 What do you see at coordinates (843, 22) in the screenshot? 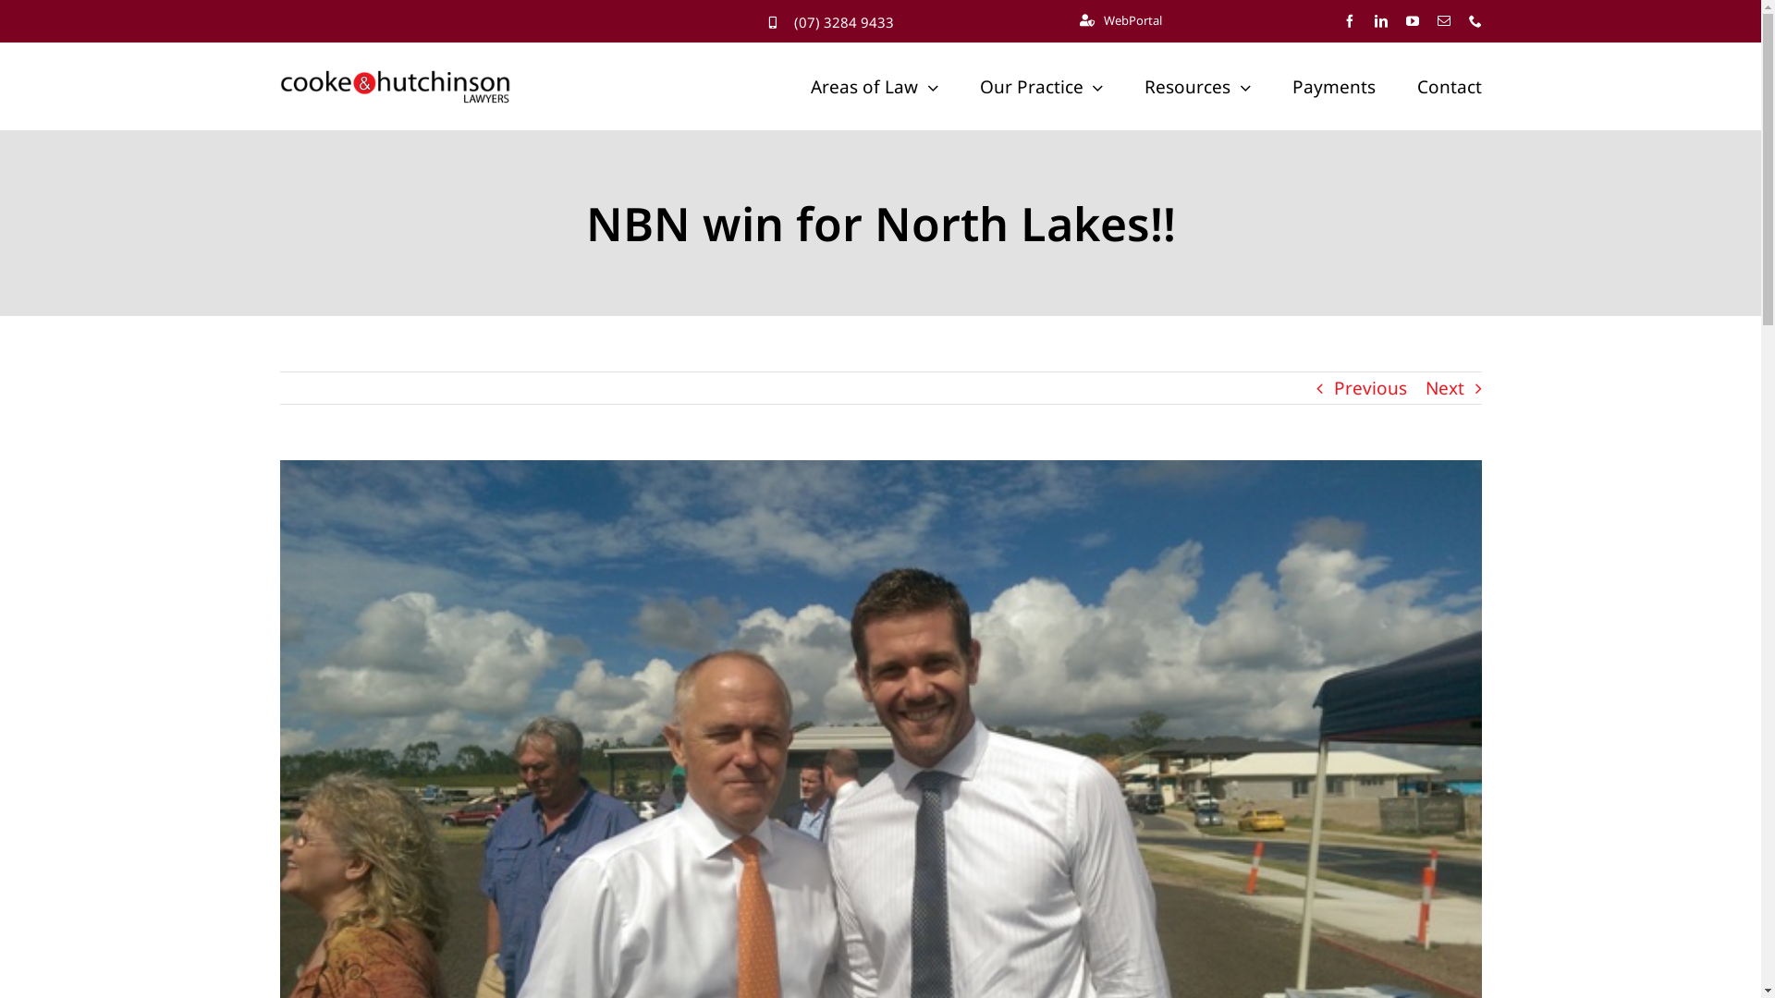
I see `(07) 3284 9433` at bounding box center [843, 22].